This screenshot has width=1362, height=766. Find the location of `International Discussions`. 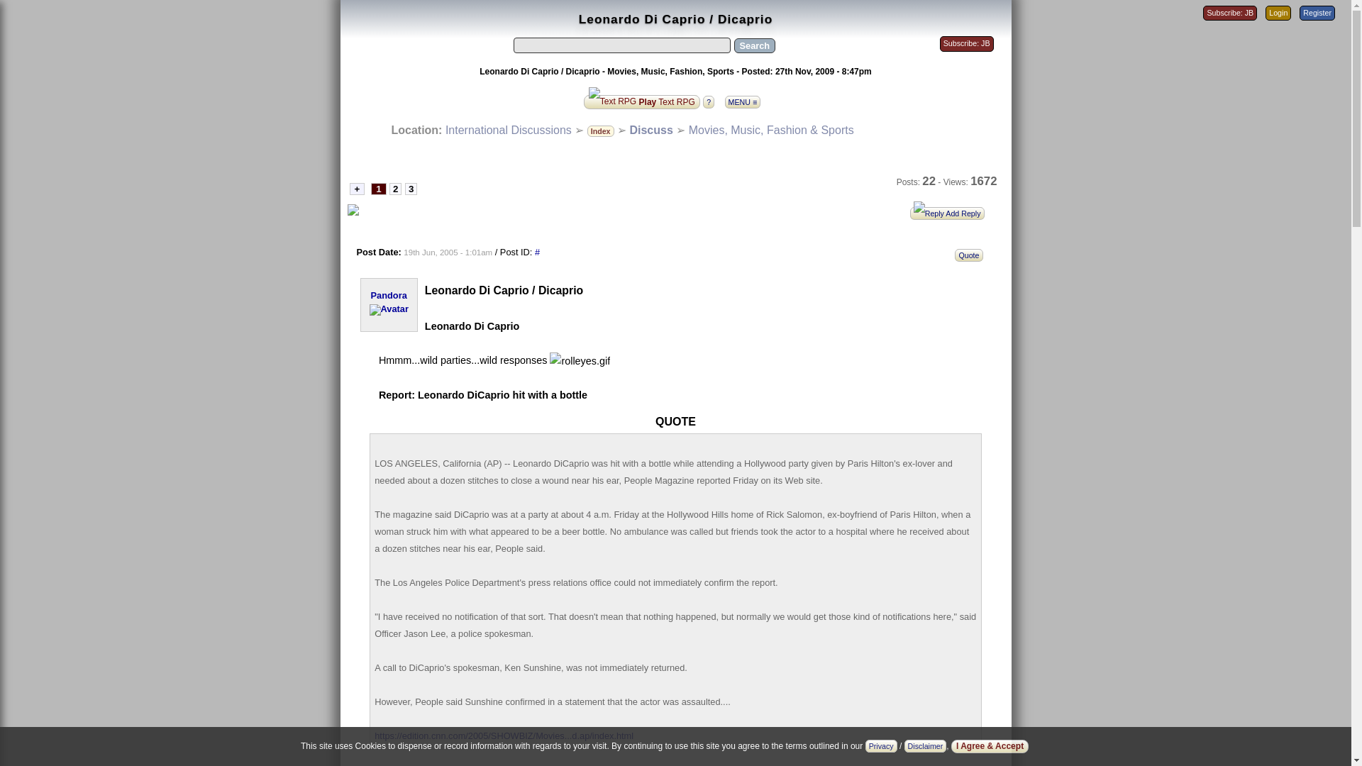

International Discussions is located at coordinates (508, 130).